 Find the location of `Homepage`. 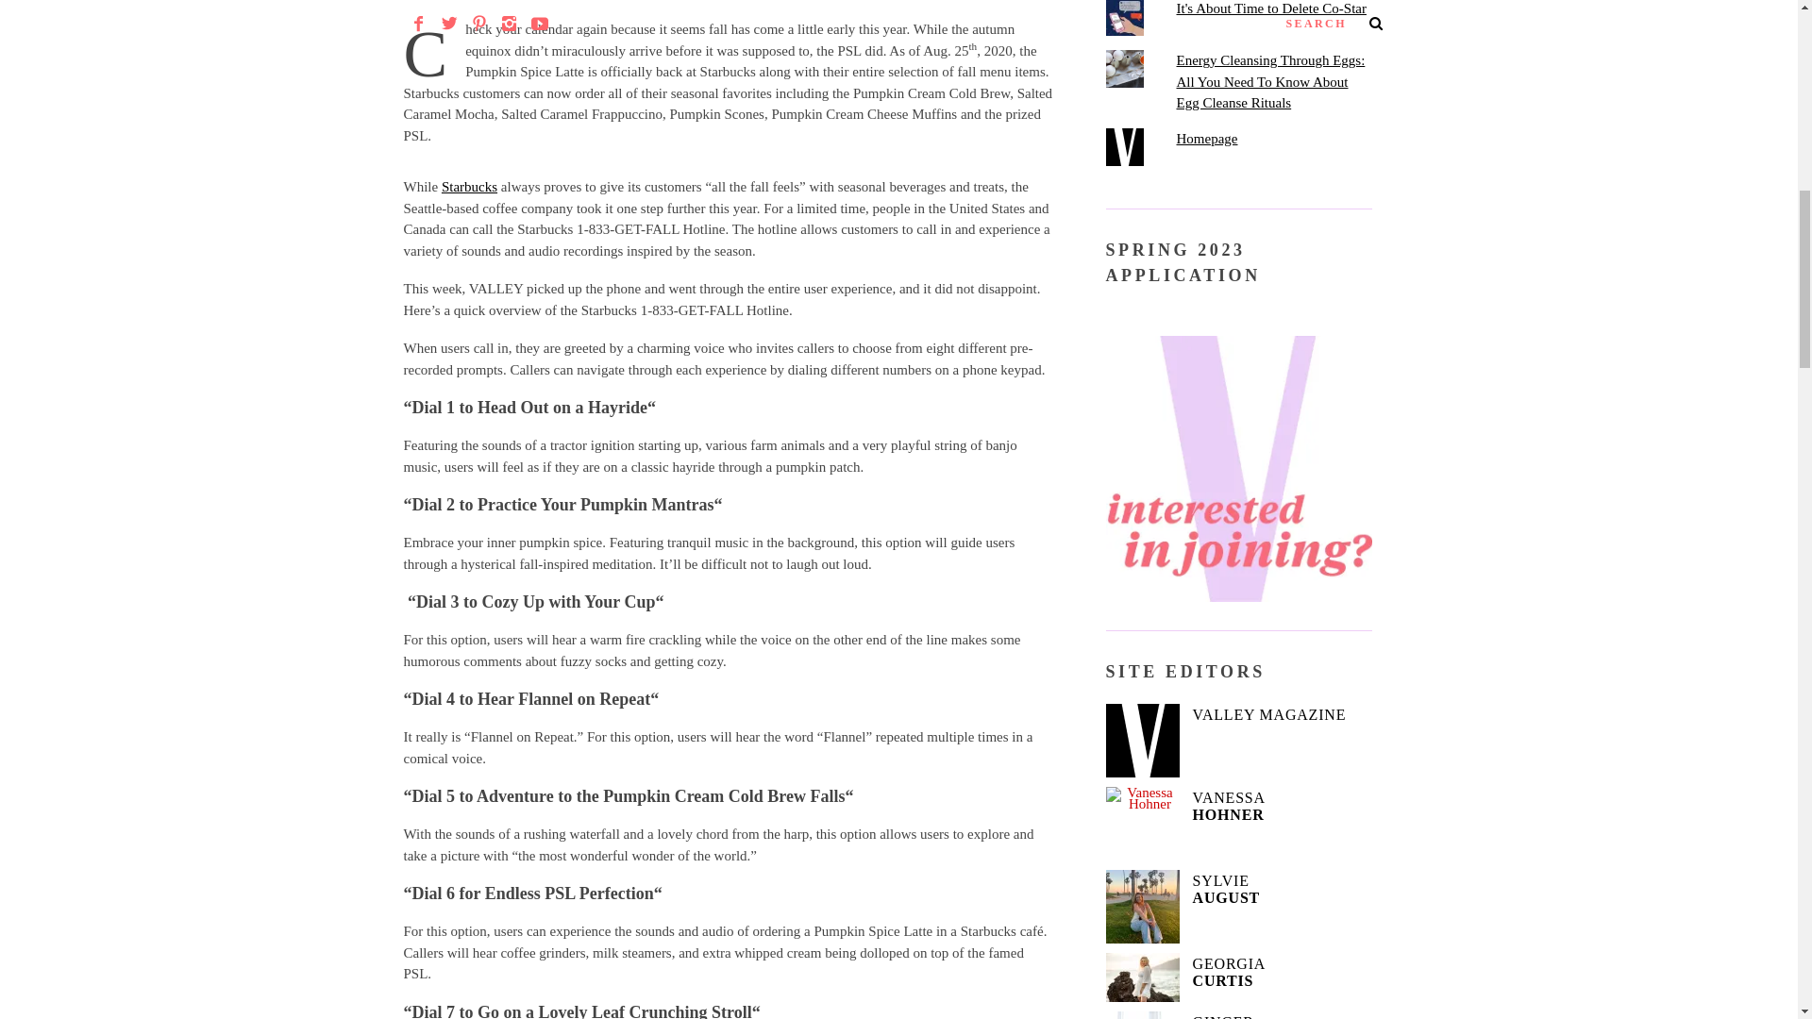

Homepage is located at coordinates (1206, 139).